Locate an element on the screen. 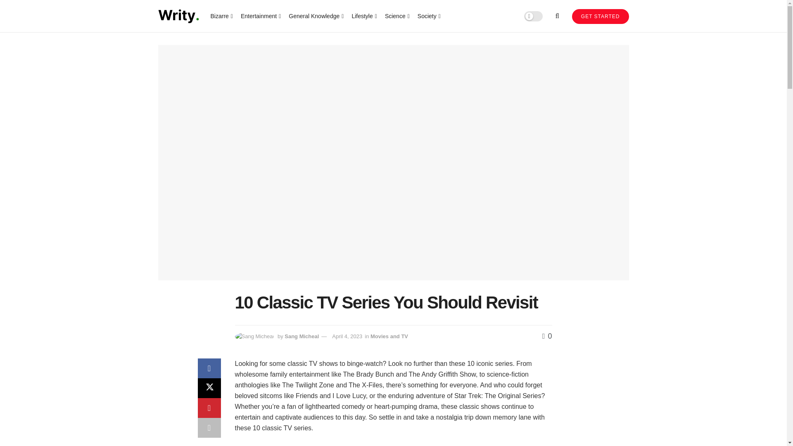 This screenshot has height=446, width=793. Science is located at coordinates (396, 16).